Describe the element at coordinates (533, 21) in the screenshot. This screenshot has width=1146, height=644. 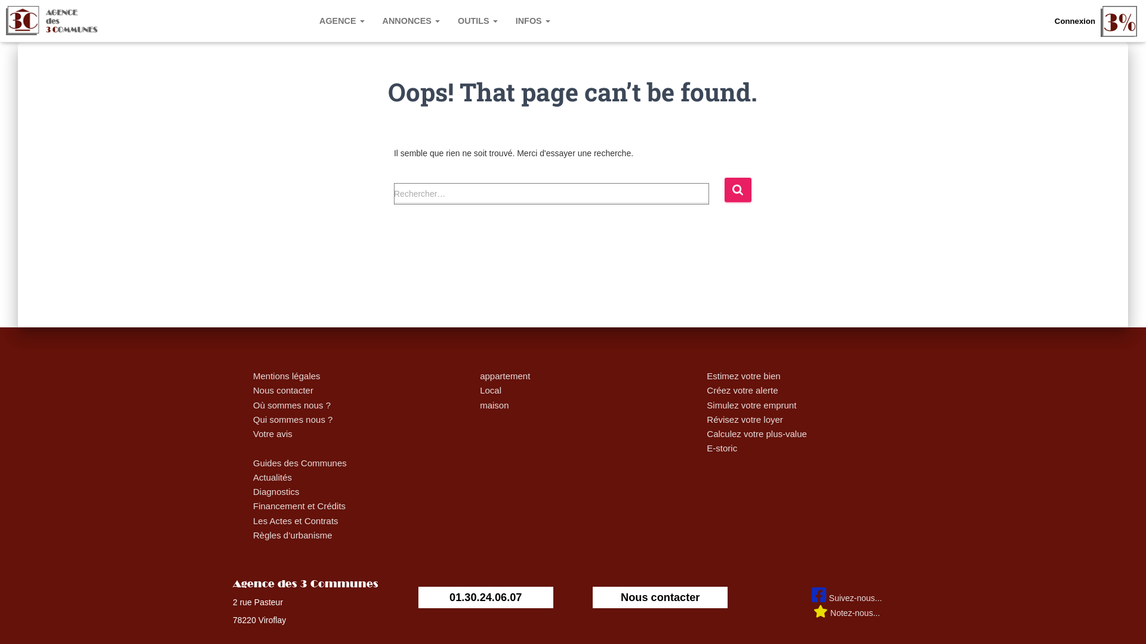
I see `INFOS` at that location.